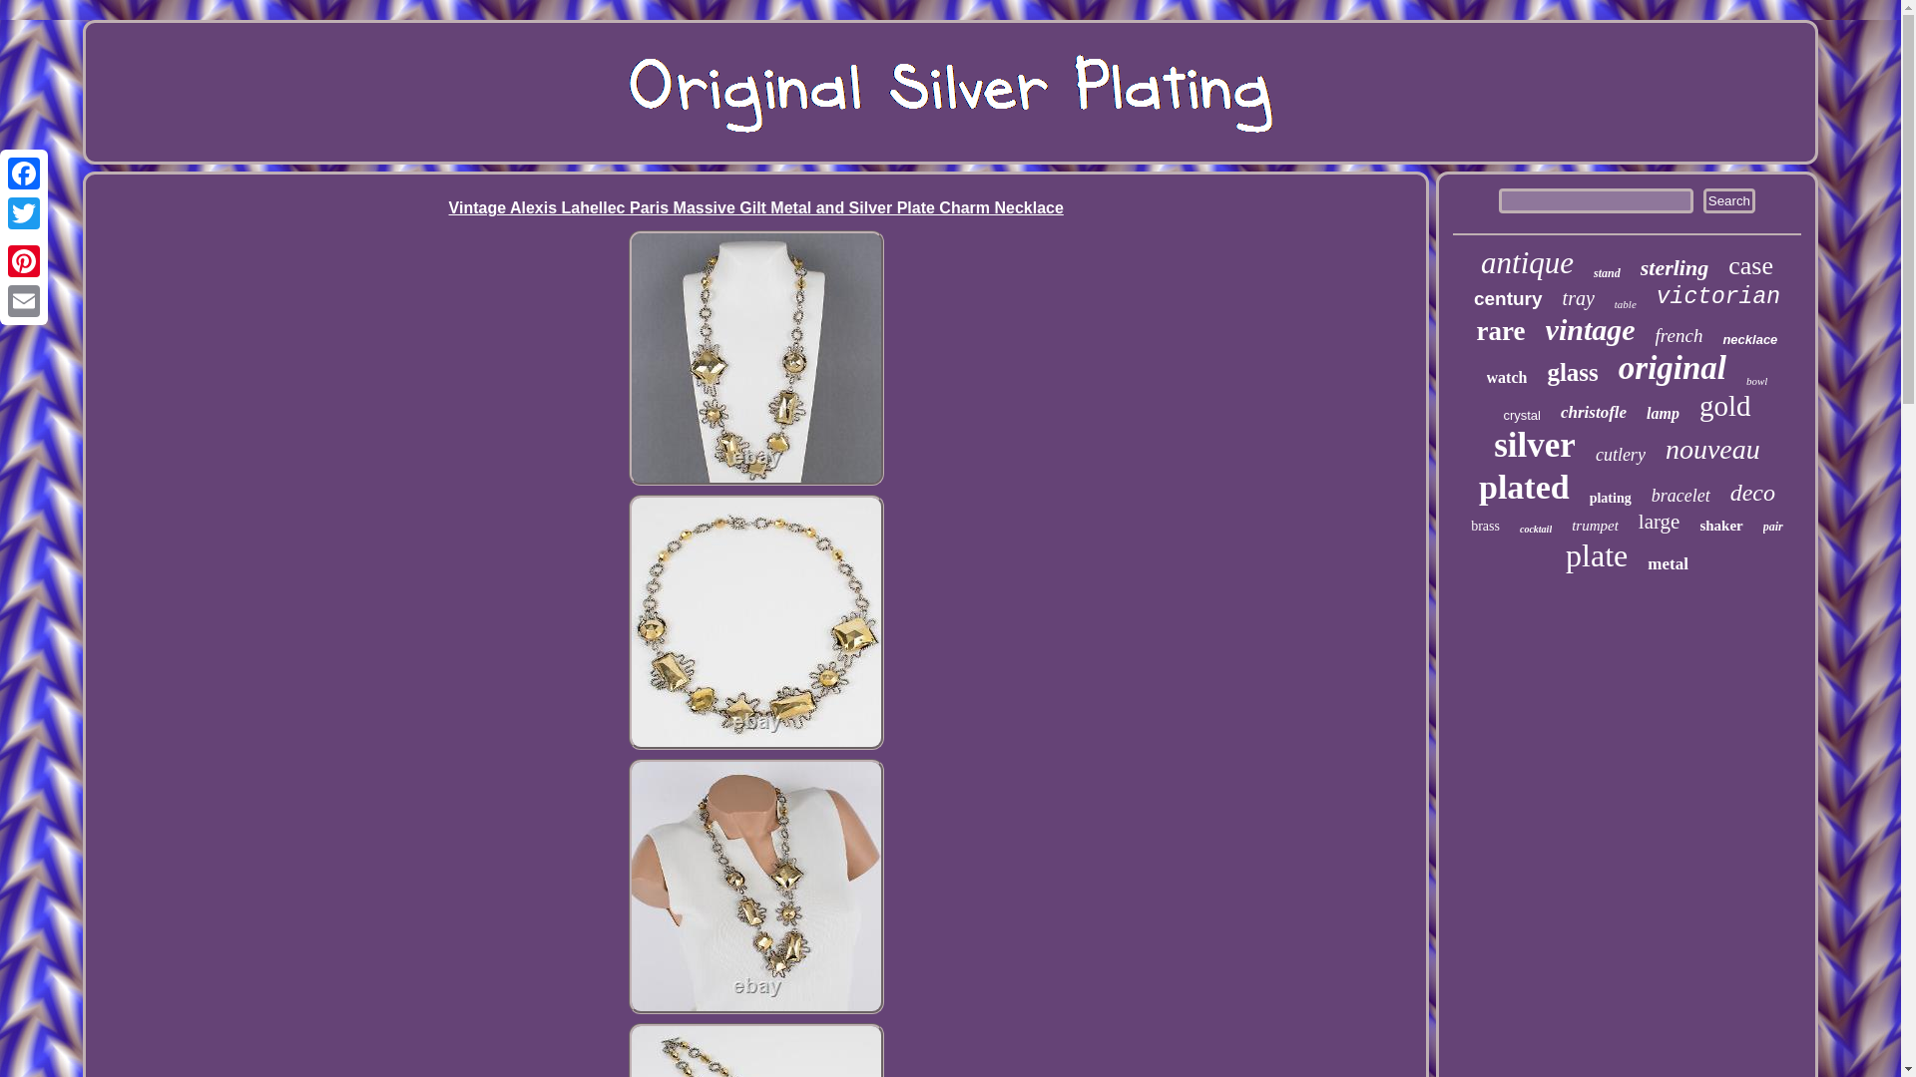  I want to click on table, so click(1625, 304).